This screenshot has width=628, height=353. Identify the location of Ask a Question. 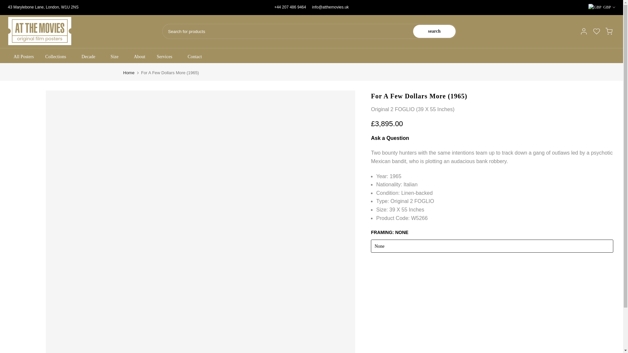
(390, 138).